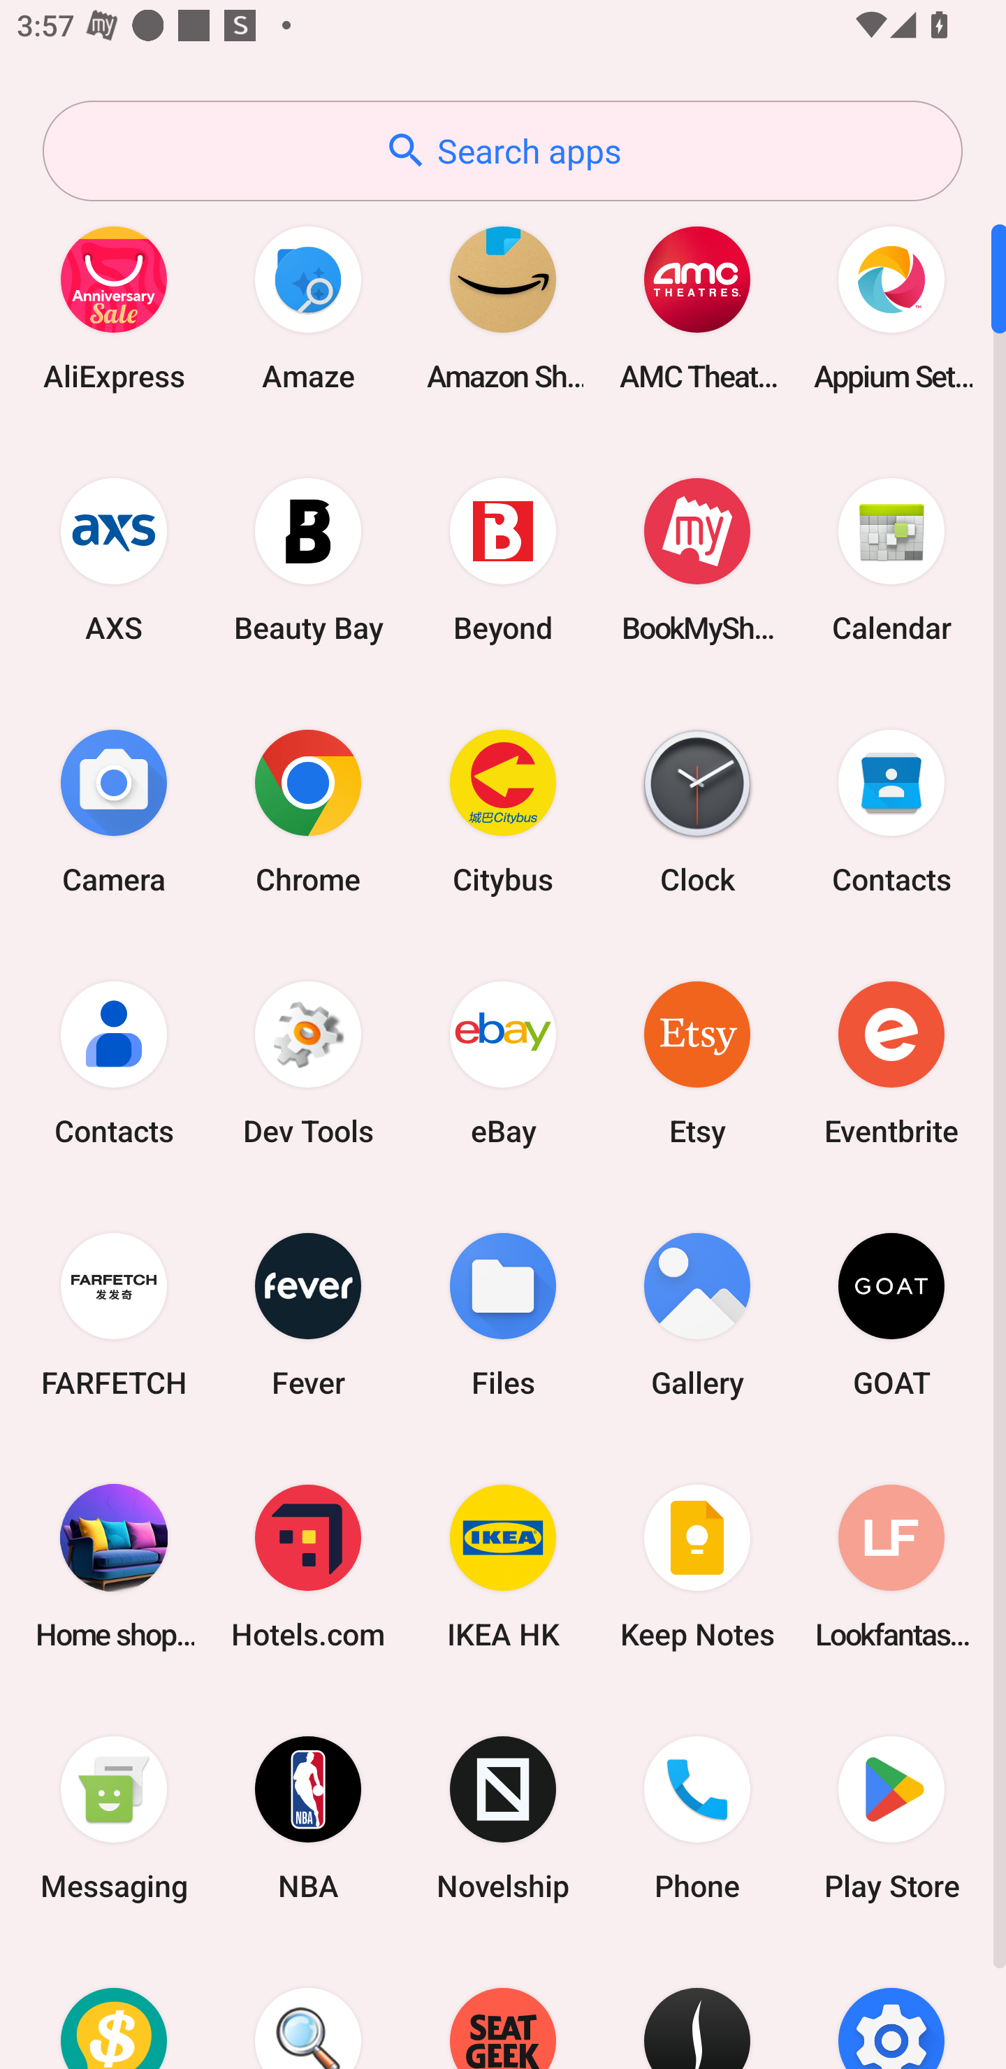  What do you see at coordinates (114, 308) in the screenshot?
I see `AliExpress` at bounding box center [114, 308].